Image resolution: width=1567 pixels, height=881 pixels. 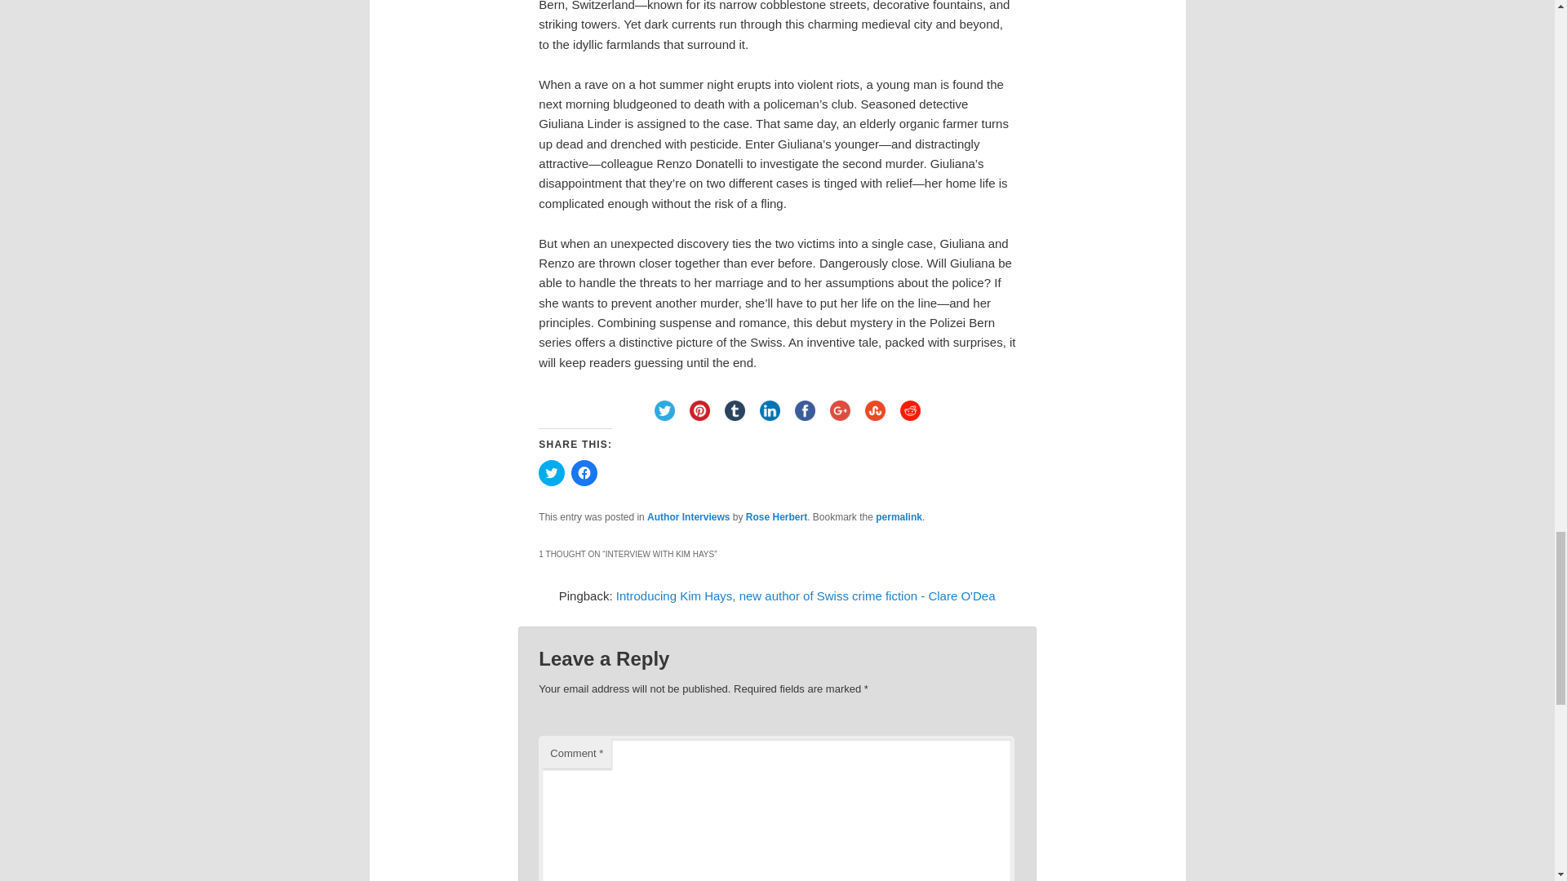 I want to click on google, so click(x=840, y=410).